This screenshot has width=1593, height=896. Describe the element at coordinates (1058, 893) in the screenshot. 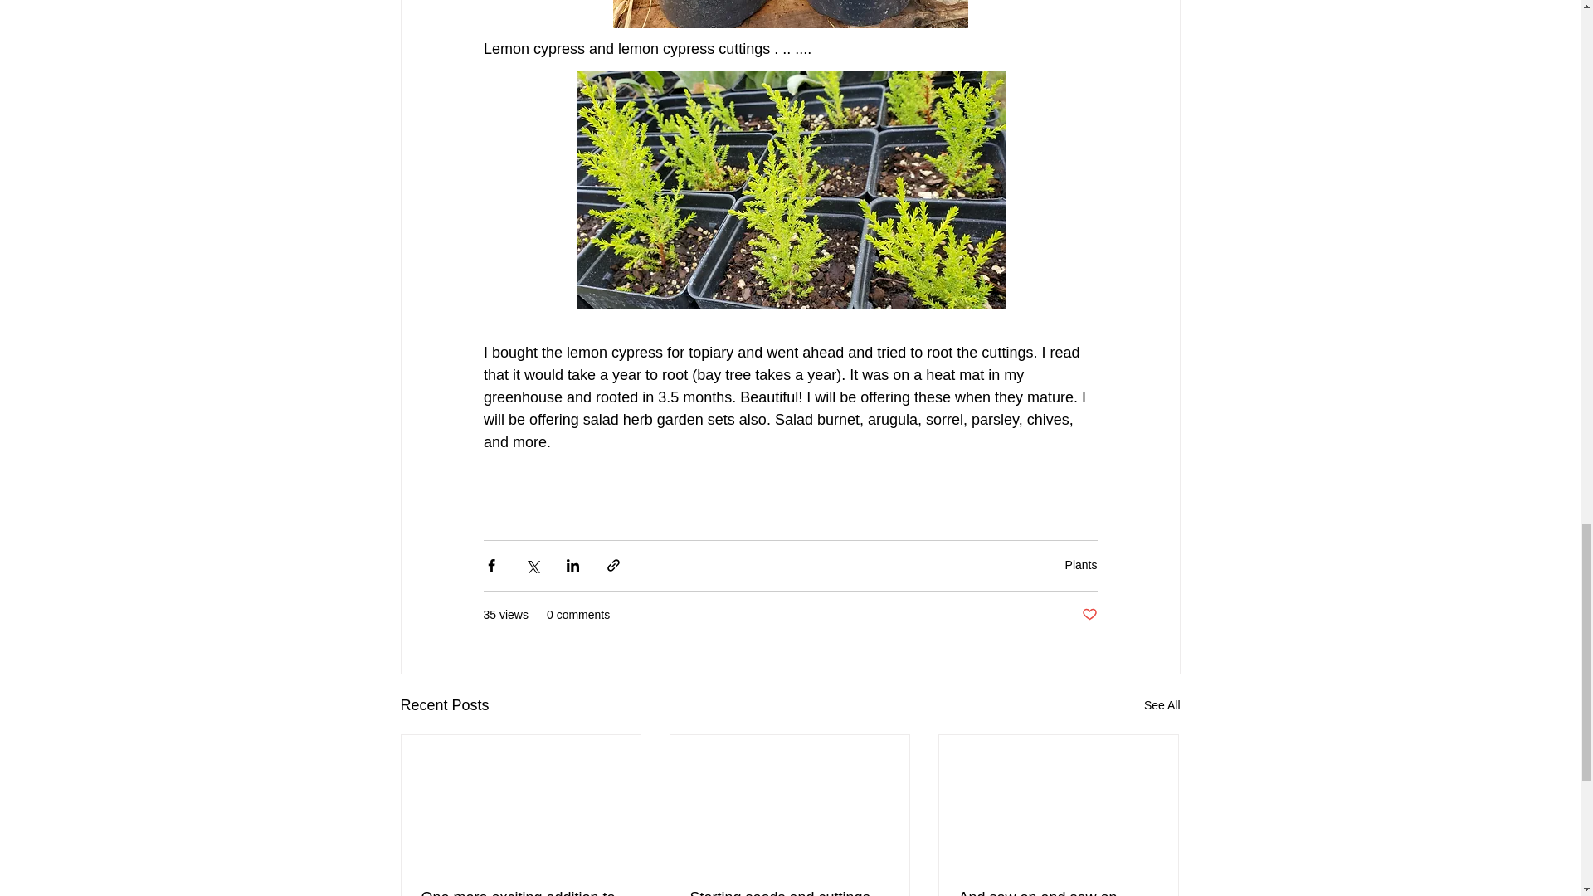

I see `And sow on and sow on .... ...` at that location.